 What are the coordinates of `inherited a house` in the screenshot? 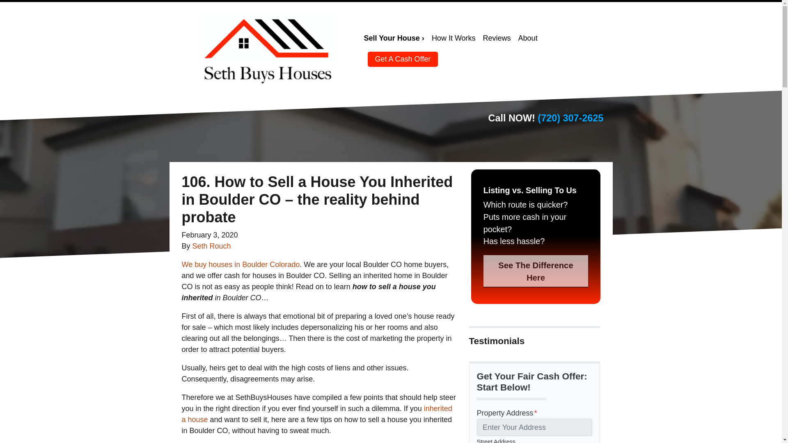 It's located at (316, 414).